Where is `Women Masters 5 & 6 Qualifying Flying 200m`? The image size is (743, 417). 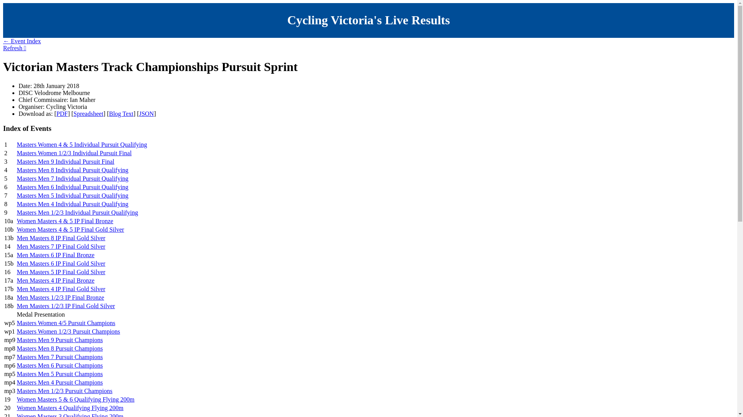 Women Masters 5 & 6 Qualifying Flying 200m is located at coordinates (75, 399).